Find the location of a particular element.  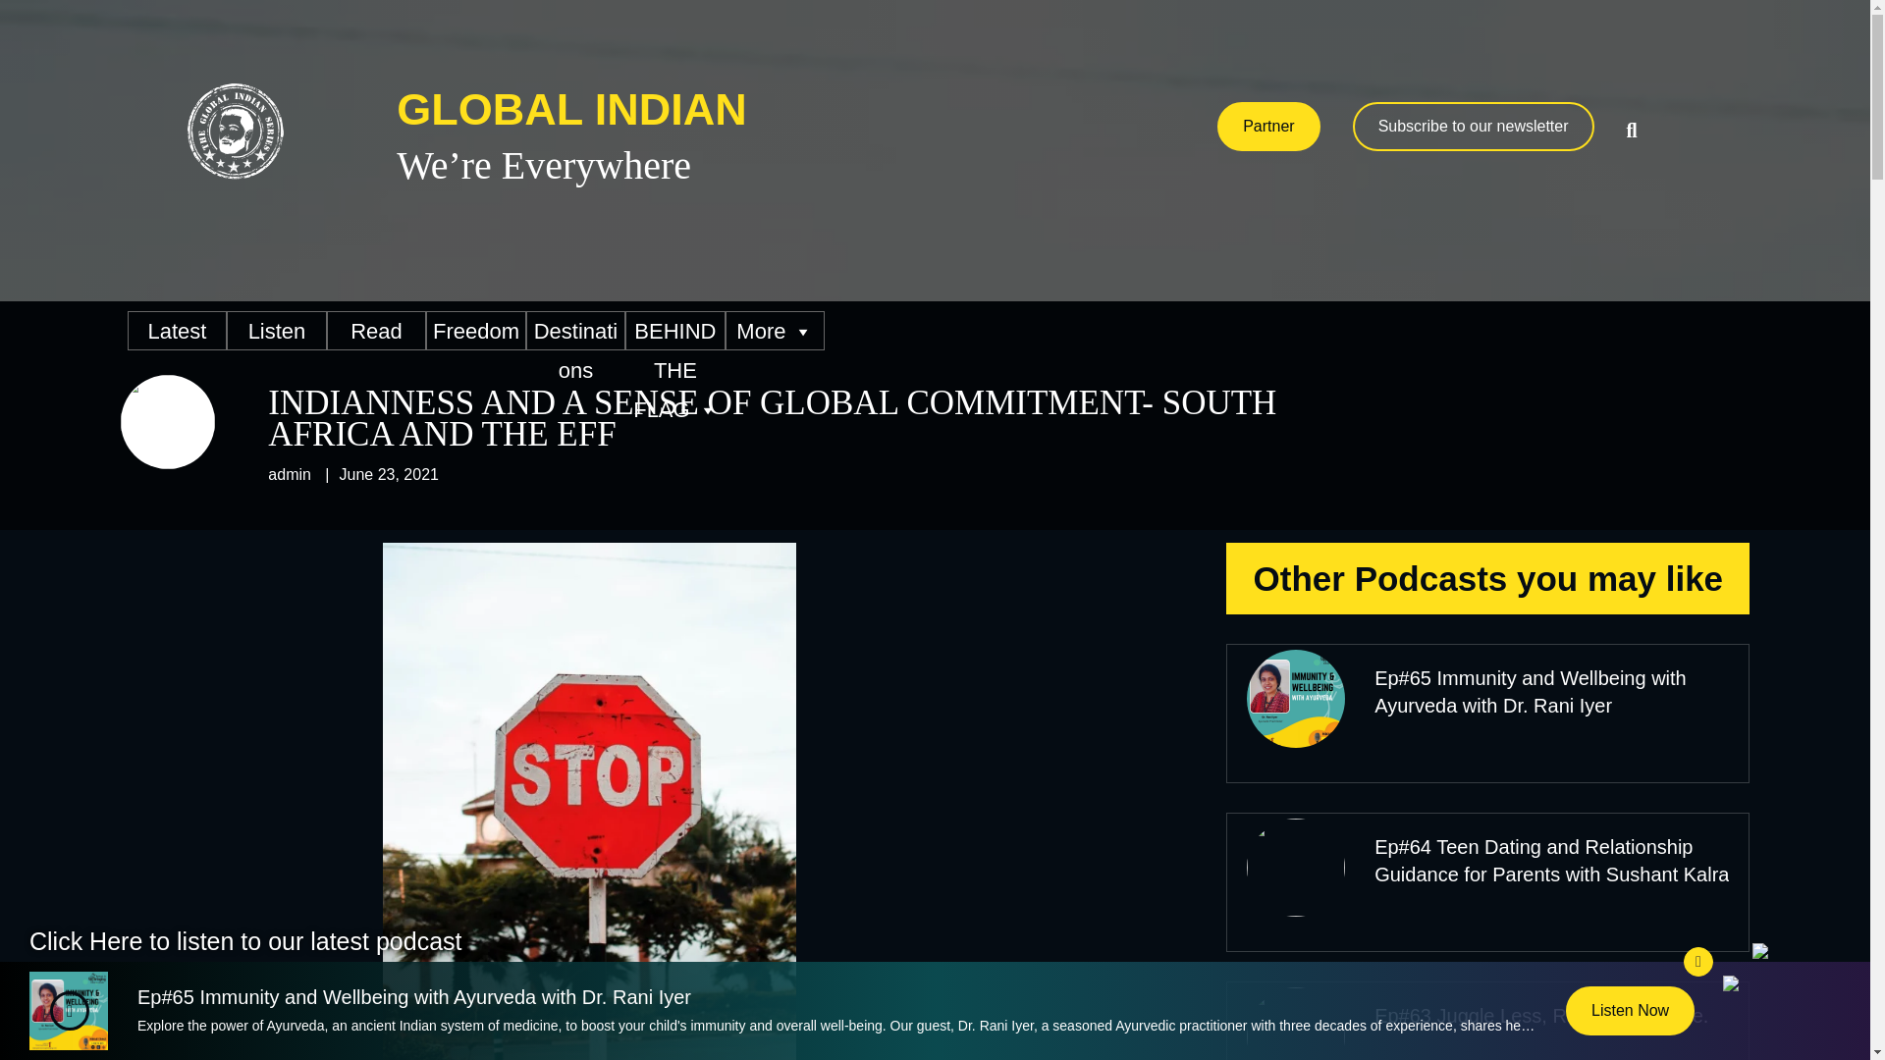

Read is located at coordinates (375, 331).